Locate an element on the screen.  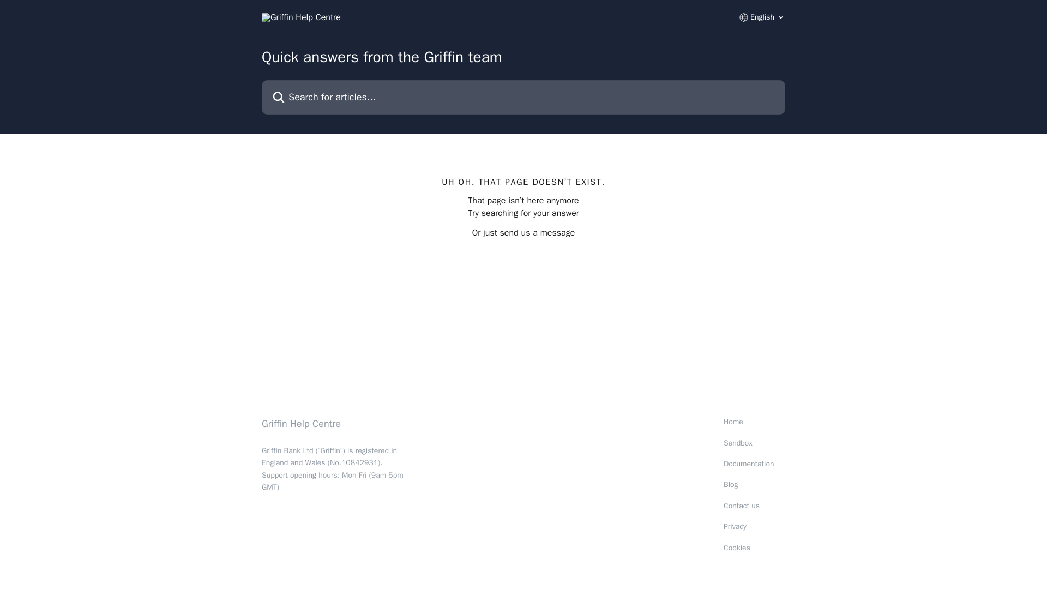
Documentation is located at coordinates (749, 464).